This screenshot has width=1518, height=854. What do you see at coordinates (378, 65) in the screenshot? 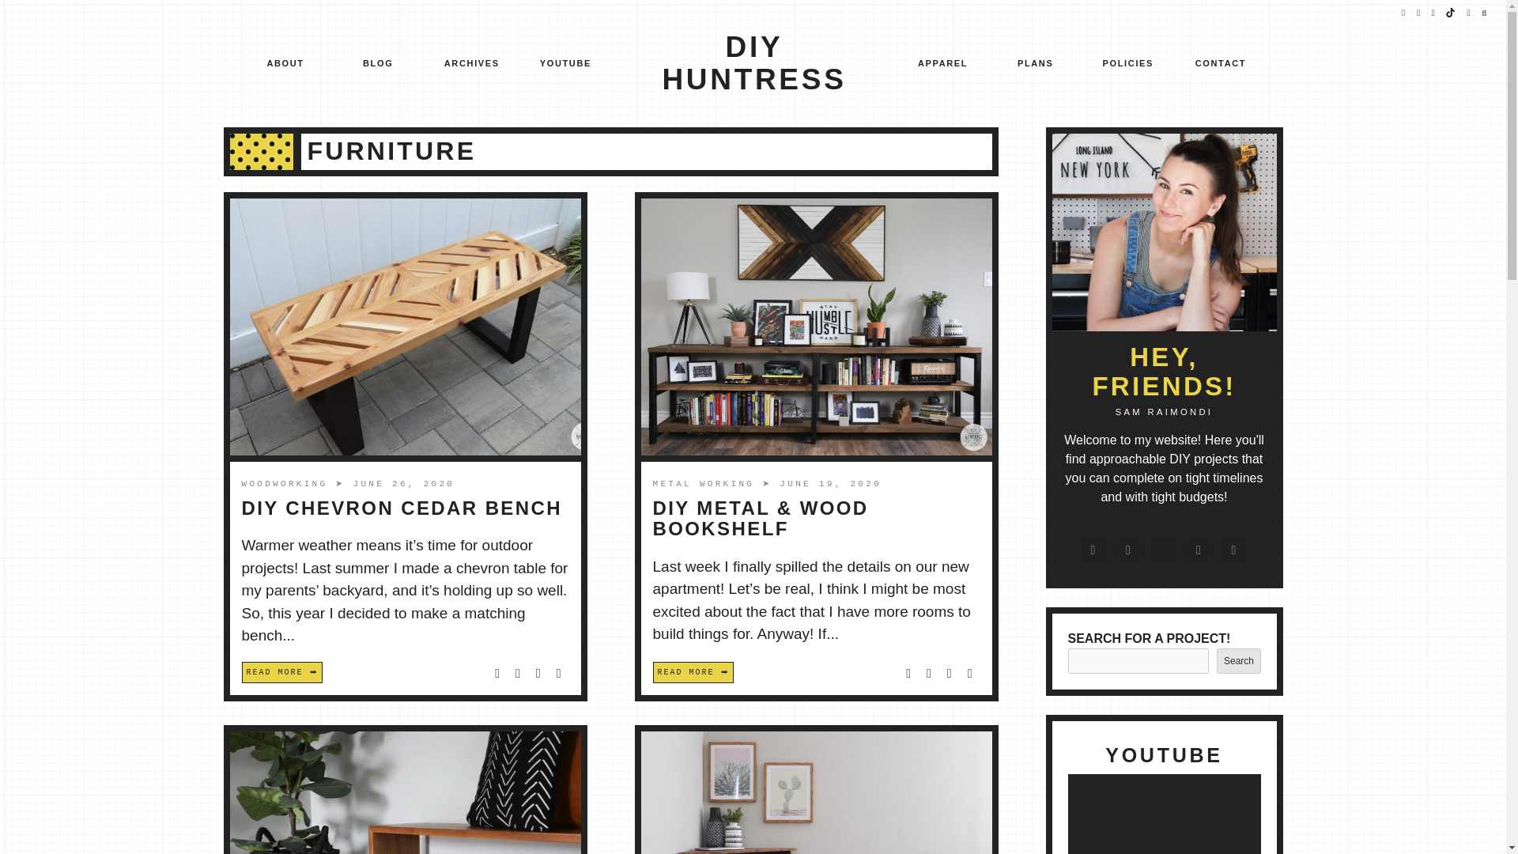
I see `BLOG` at bounding box center [378, 65].